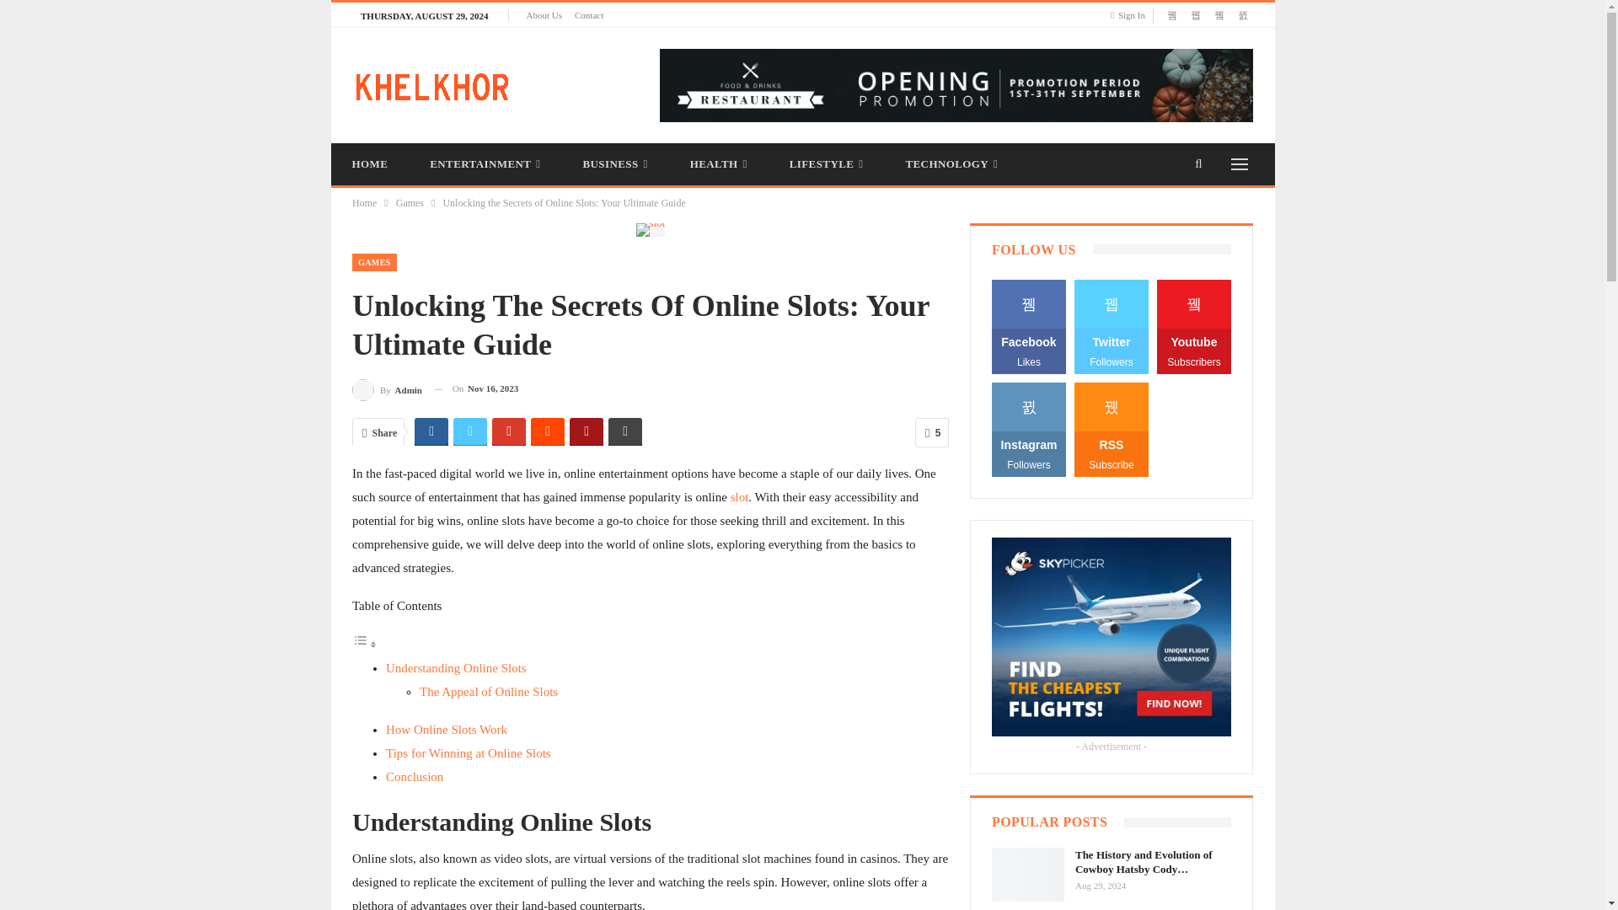 Image resolution: width=1618 pixels, height=910 pixels. Describe the element at coordinates (489, 692) in the screenshot. I see `The Appeal of Online Slots` at that location.